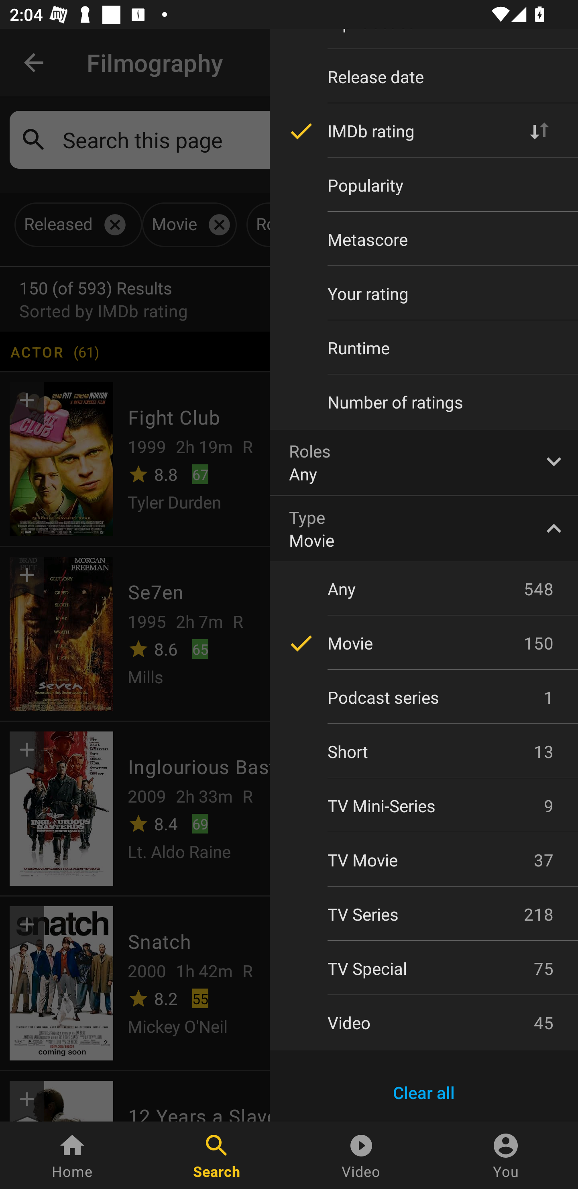  What do you see at coordinates (424, 643) in the screenshot?
I see `Movie 150` at bounding box center [424, 643].